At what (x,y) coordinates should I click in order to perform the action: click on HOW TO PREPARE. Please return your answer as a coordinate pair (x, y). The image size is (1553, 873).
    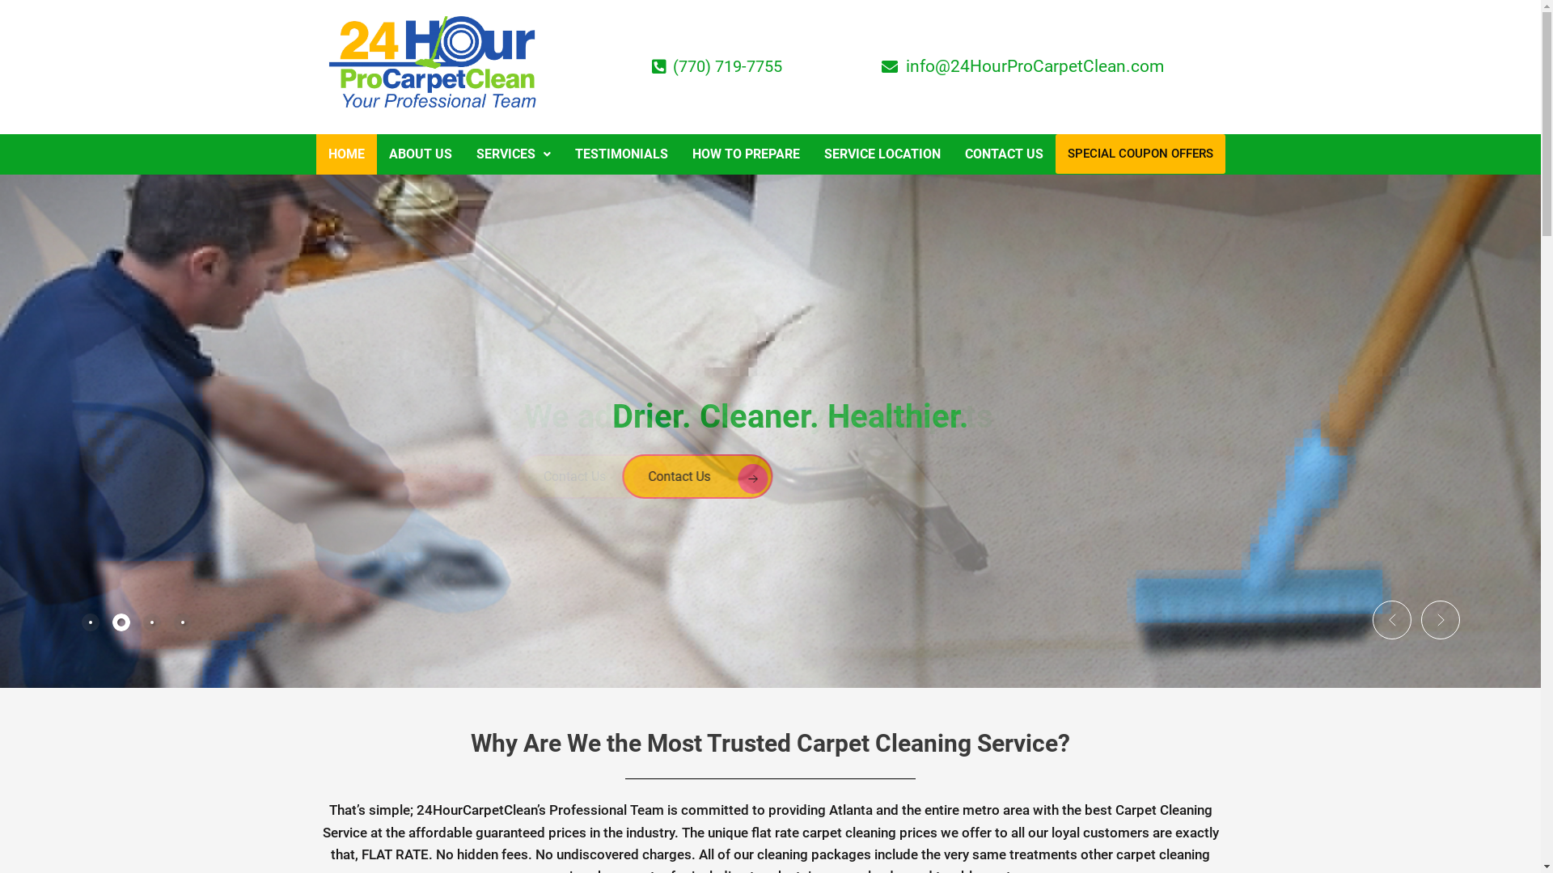
    Looking at the image, I should click on (745, 154).